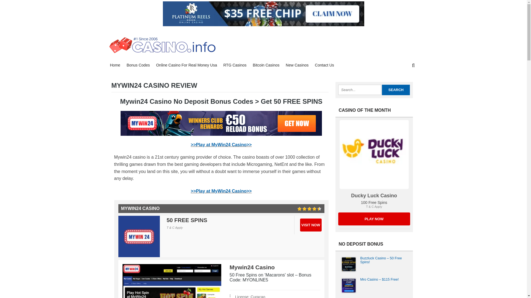 This screenshot has height=298, width=531. Describe the element at coordinates (186, 65) in the screenshot. I see `Online Casino For Real Money Usa` at that location.